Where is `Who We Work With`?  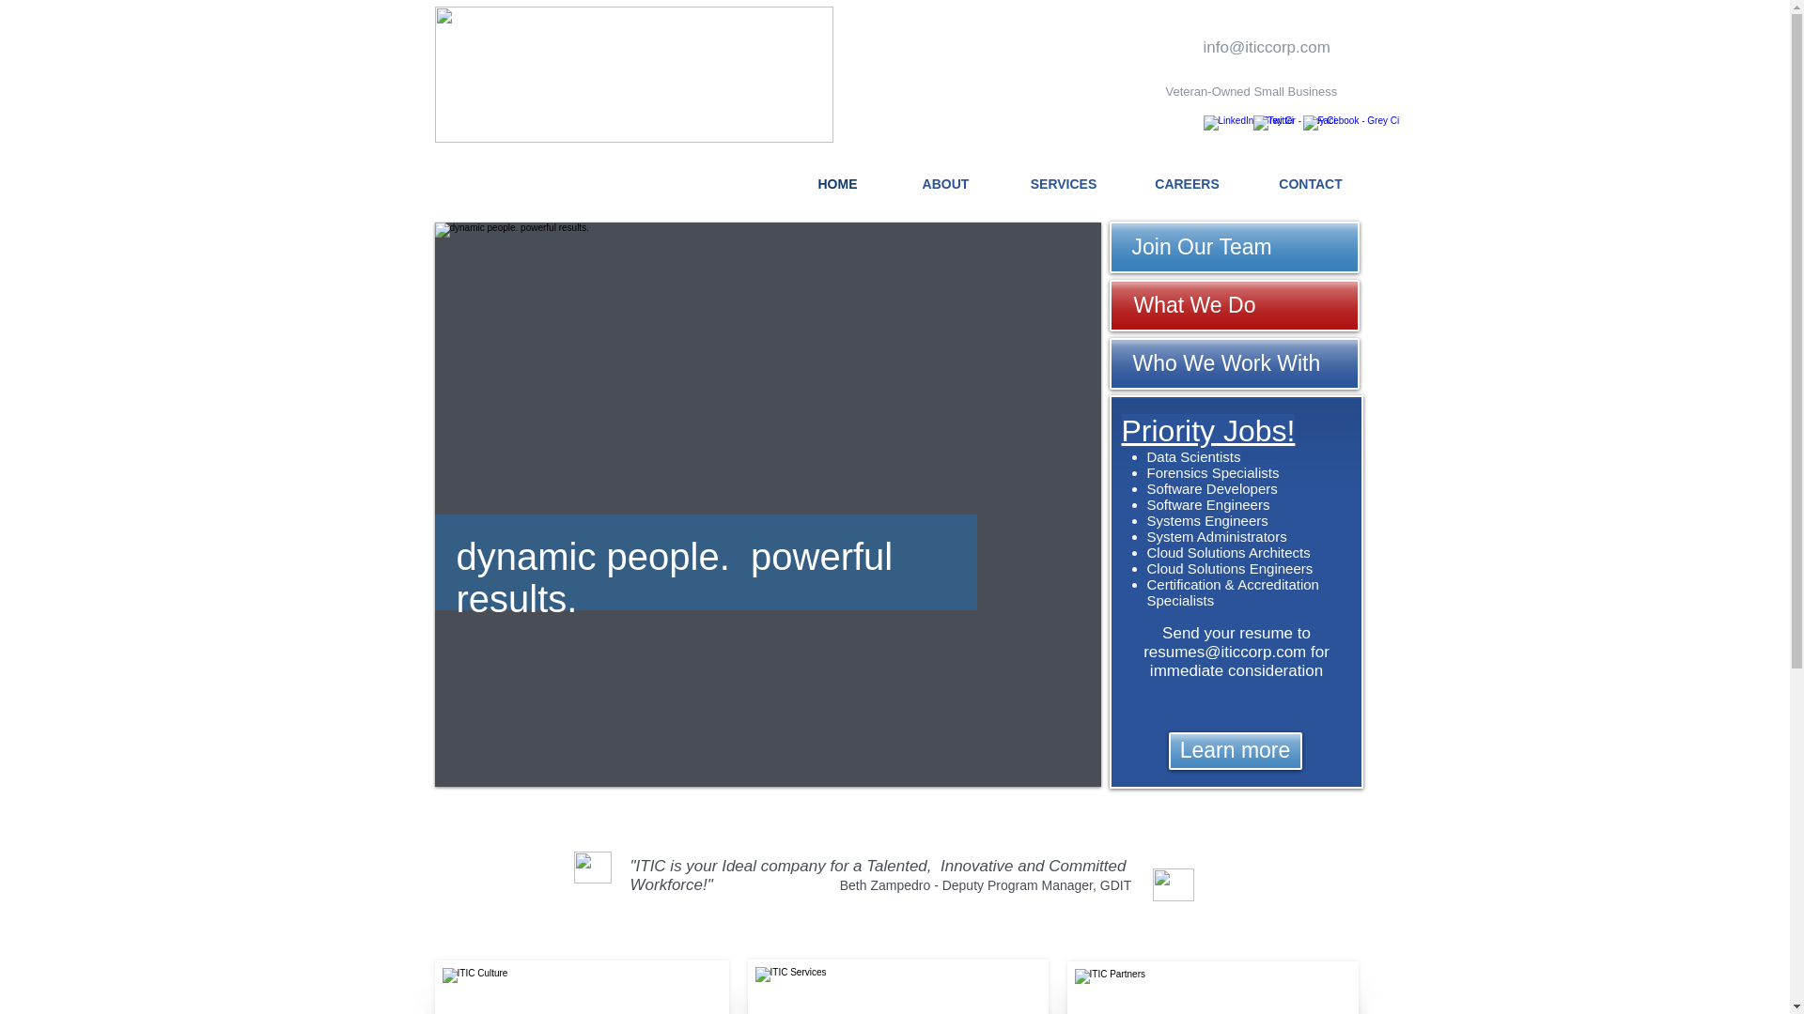
Who We Work With is located at coordinates (1233, 362).